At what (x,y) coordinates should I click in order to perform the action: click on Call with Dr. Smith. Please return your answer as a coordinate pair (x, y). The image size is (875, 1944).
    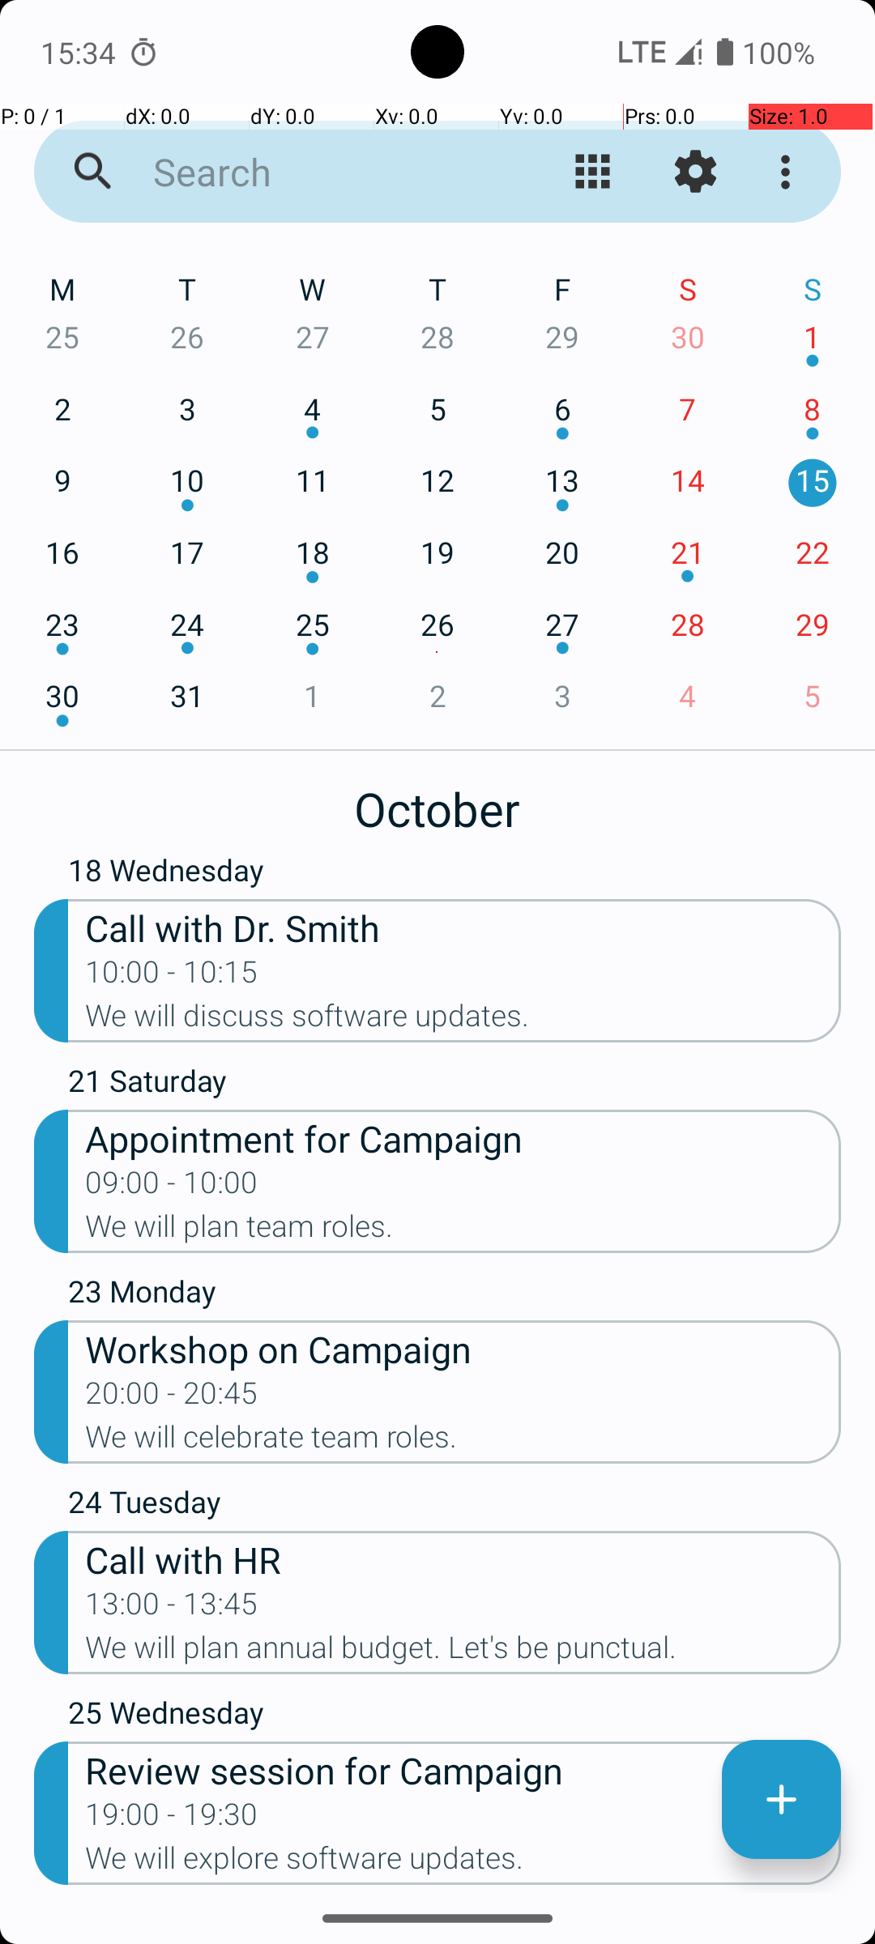
    Looking at the image, I should click on (463, 927).